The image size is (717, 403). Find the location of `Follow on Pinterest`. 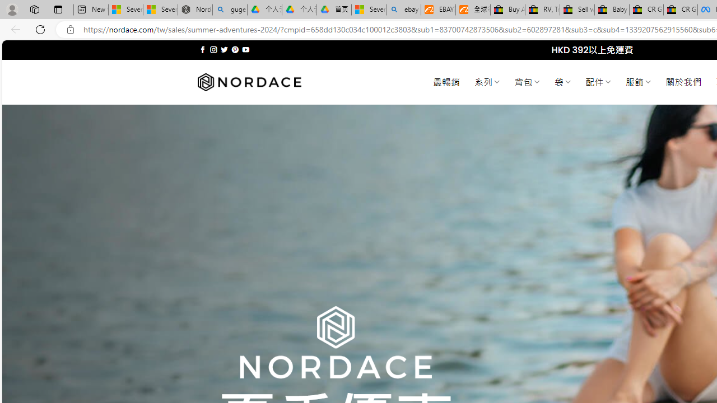

Follow on Pinterest is located at coordinates (235, 49).